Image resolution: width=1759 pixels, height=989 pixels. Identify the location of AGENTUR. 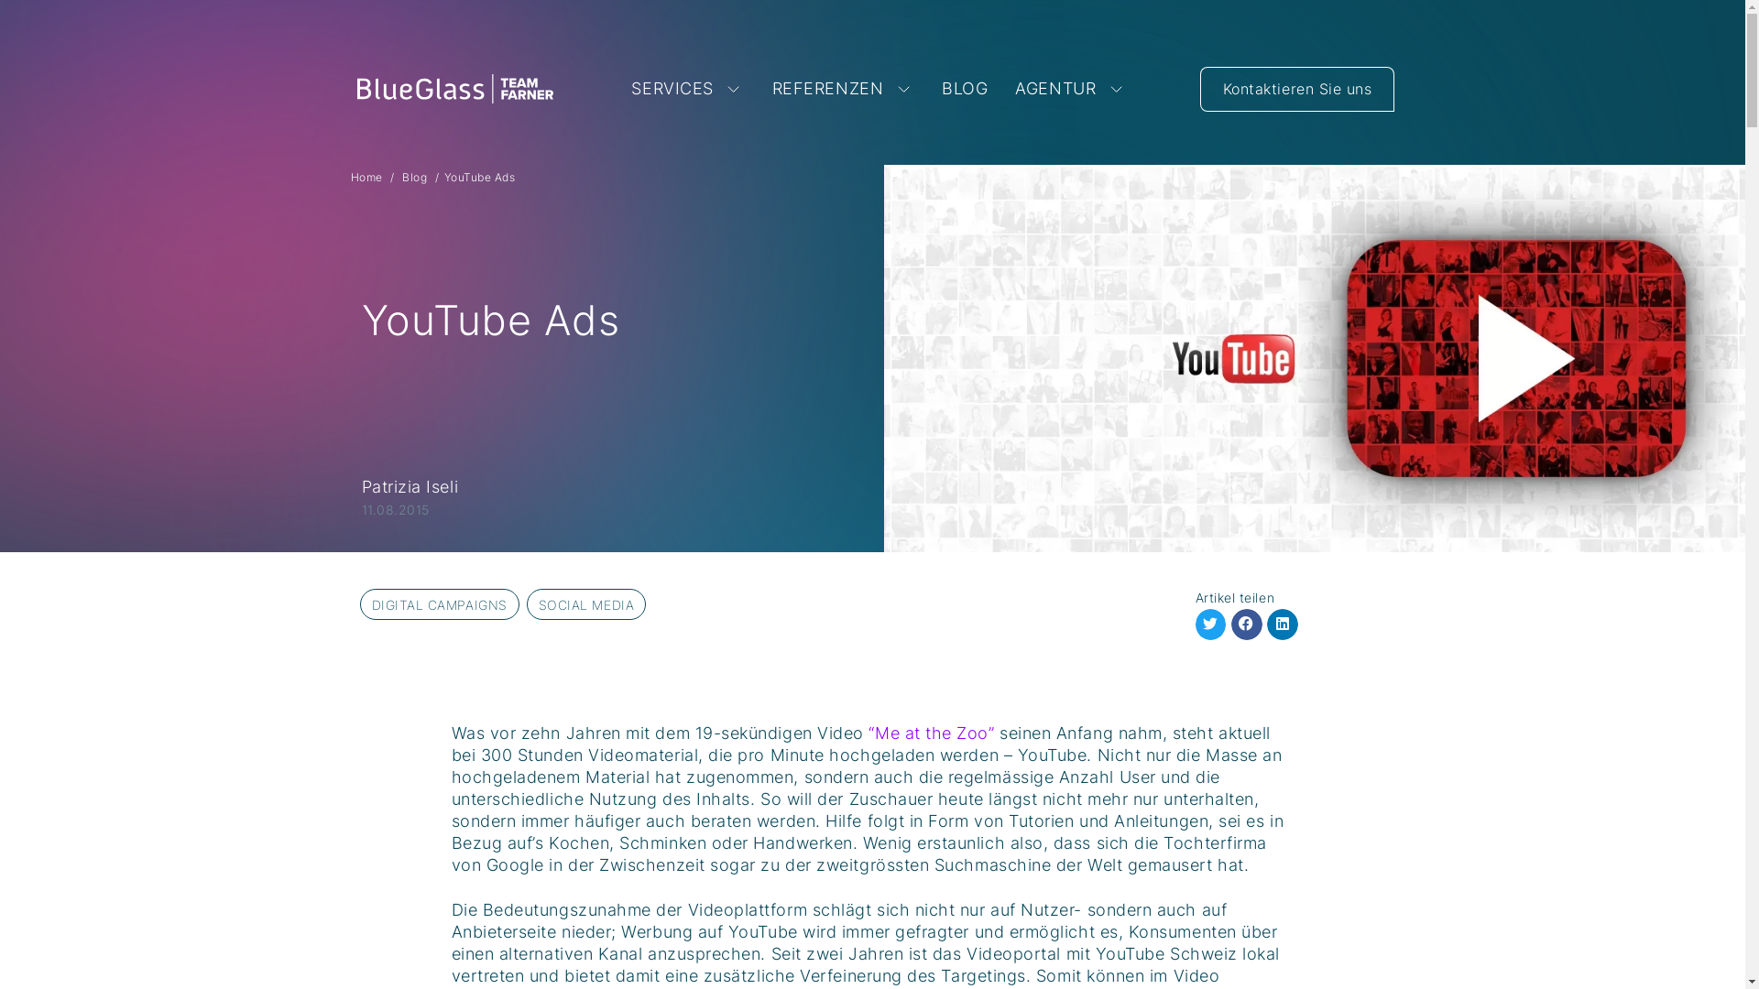
(1071, 89).